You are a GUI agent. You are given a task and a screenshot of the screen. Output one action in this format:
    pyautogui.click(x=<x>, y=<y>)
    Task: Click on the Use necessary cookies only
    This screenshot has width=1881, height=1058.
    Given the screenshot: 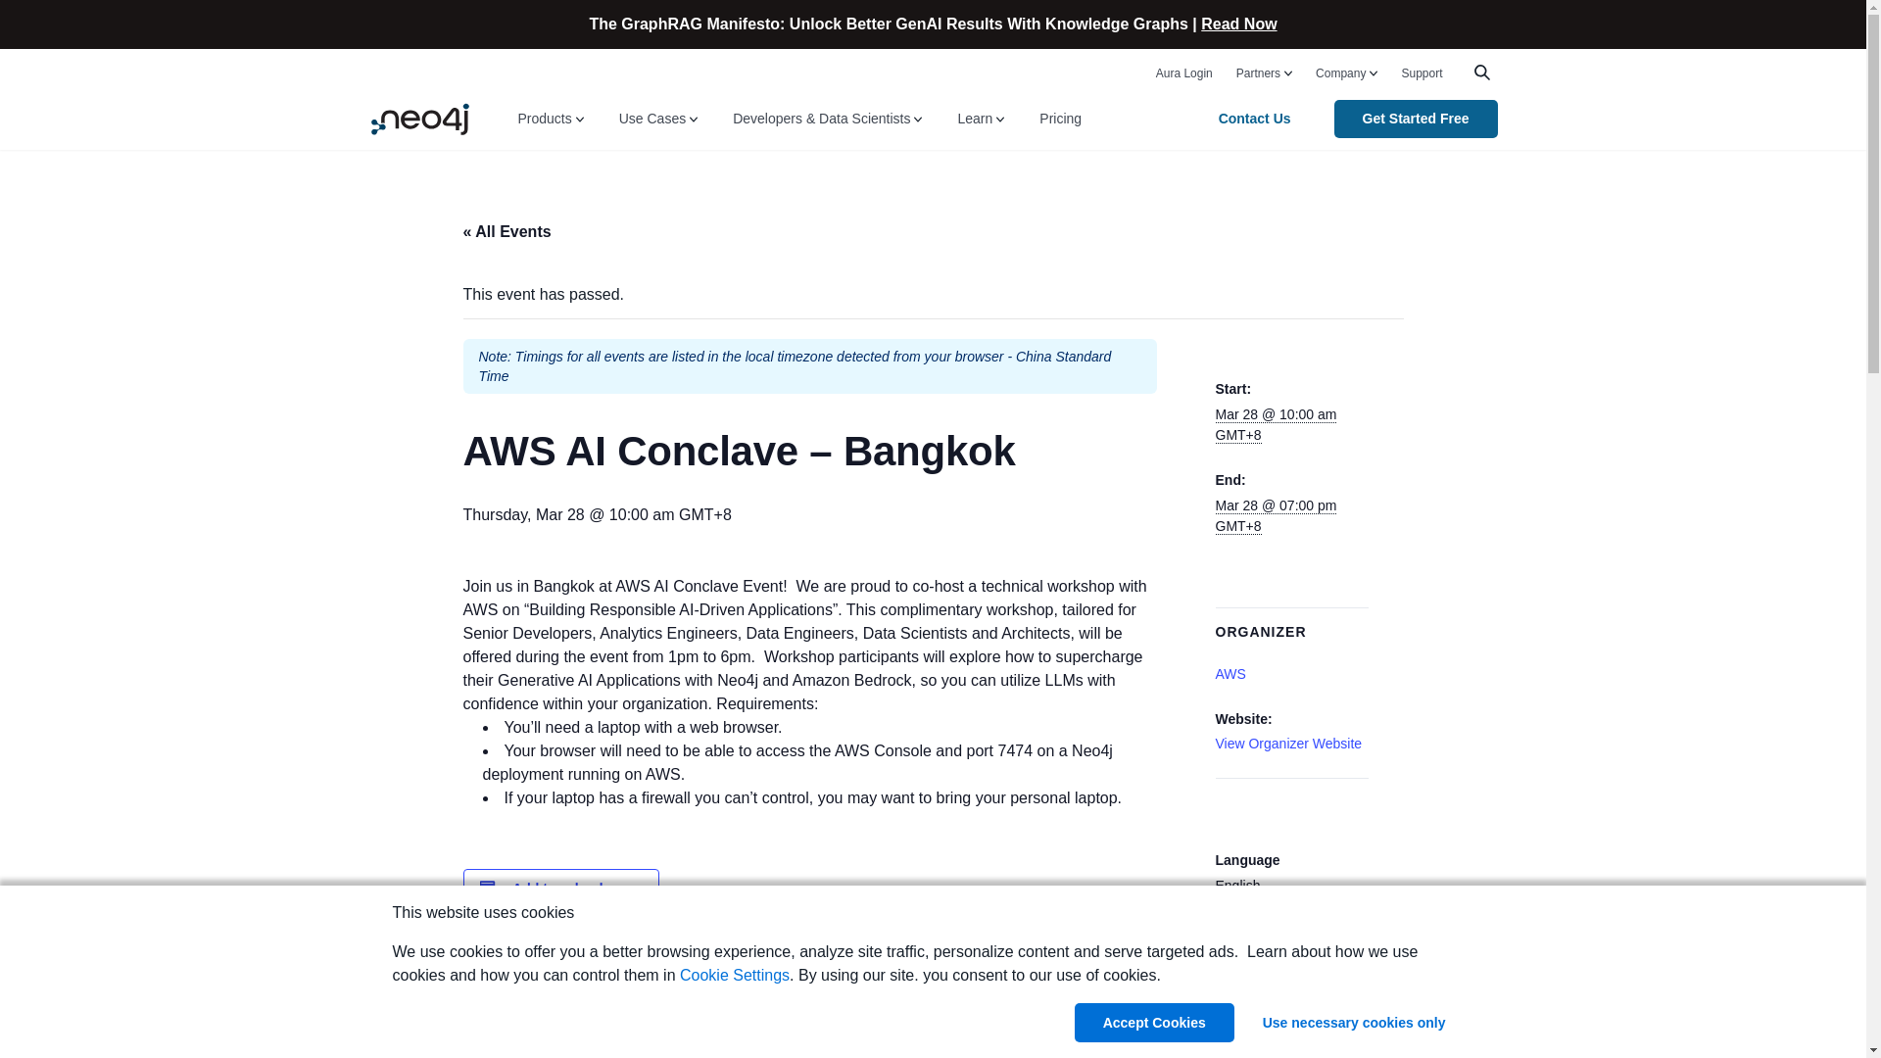 What is the action you would take?
    pyautogui.click(x=1354, y=1022)
    